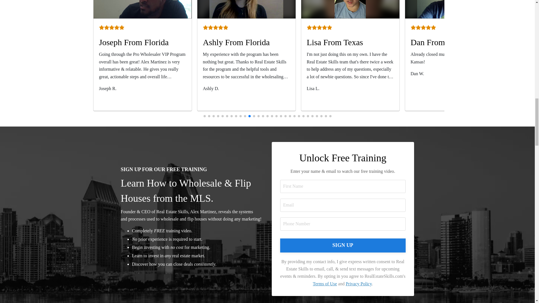  Describe the element at coordinates (358, 284) in the screenshot. I see `Privacy Policy` at that location.